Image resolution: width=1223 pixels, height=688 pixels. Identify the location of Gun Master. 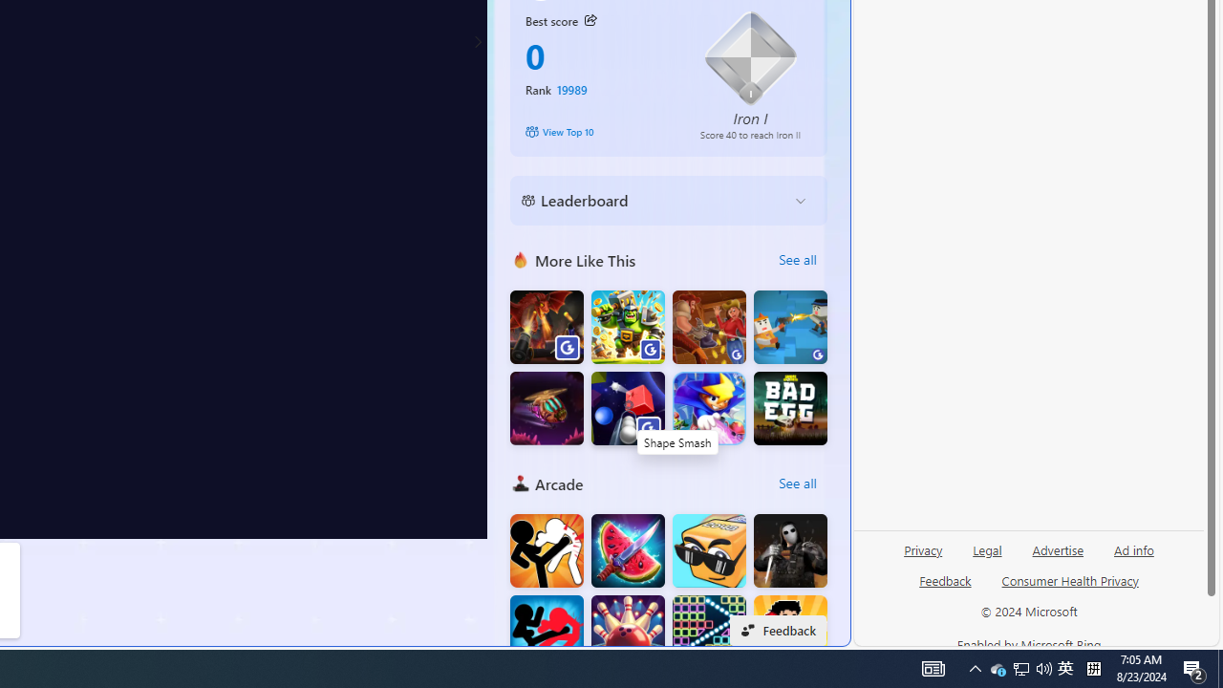
(790, 327).